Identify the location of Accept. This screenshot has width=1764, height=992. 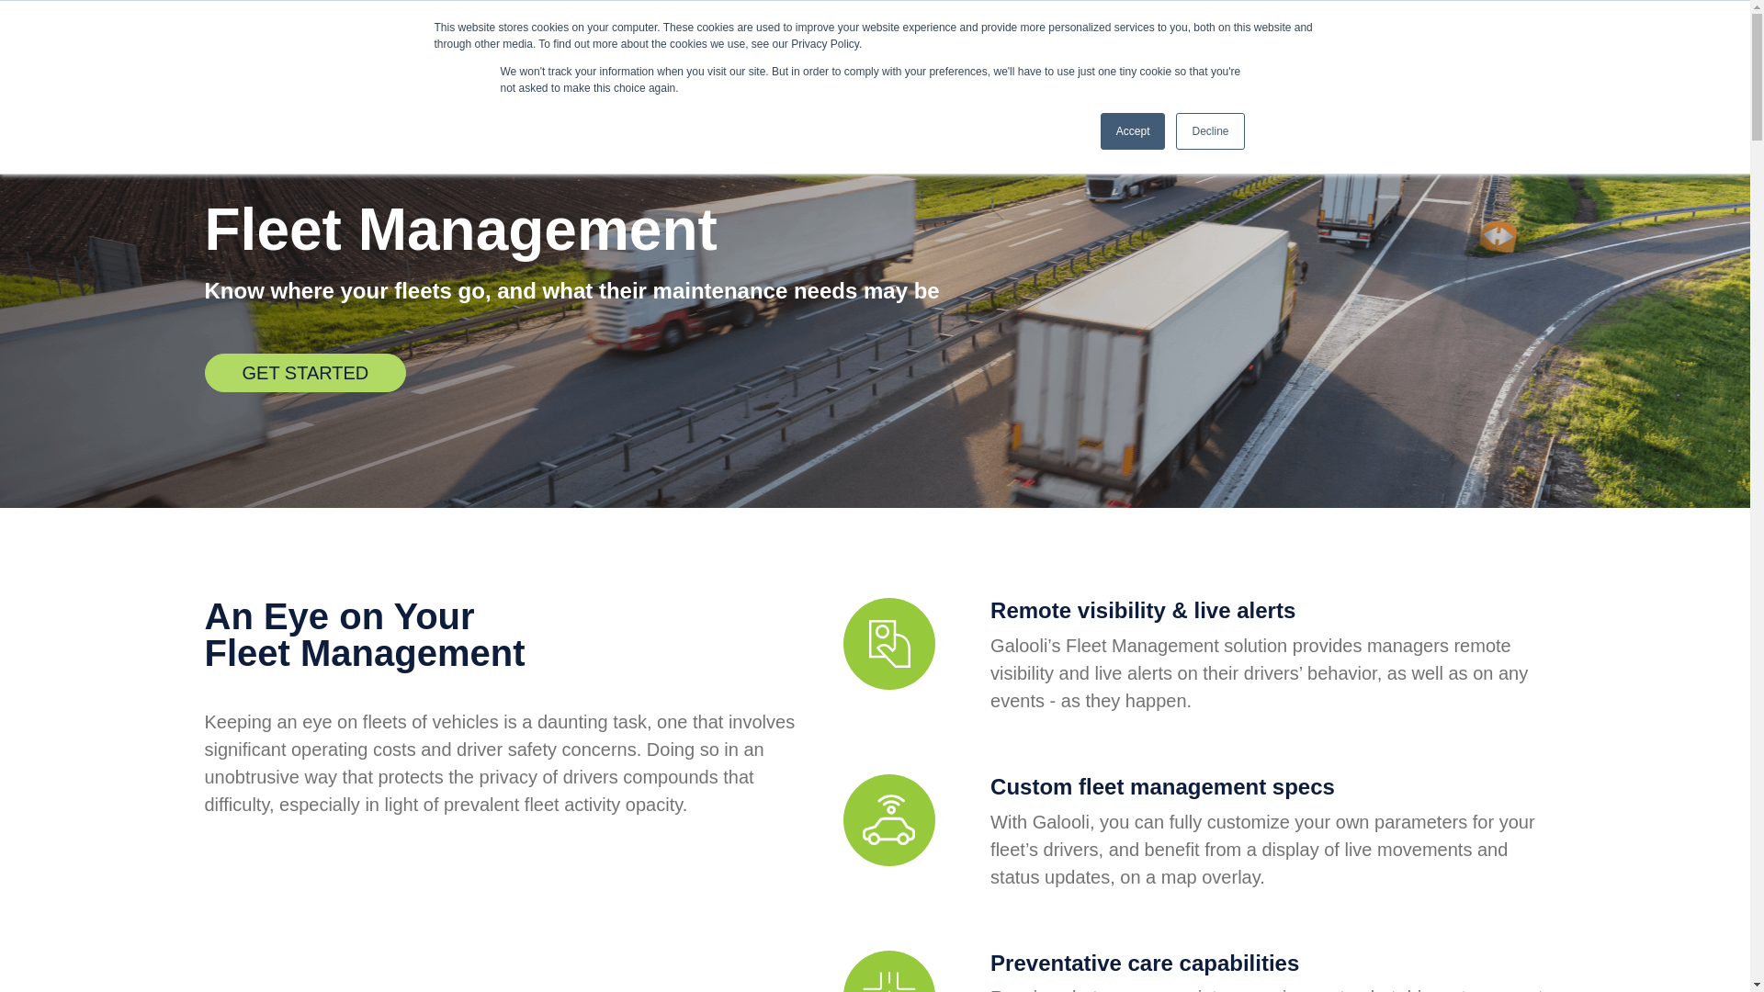
(1134, 131).